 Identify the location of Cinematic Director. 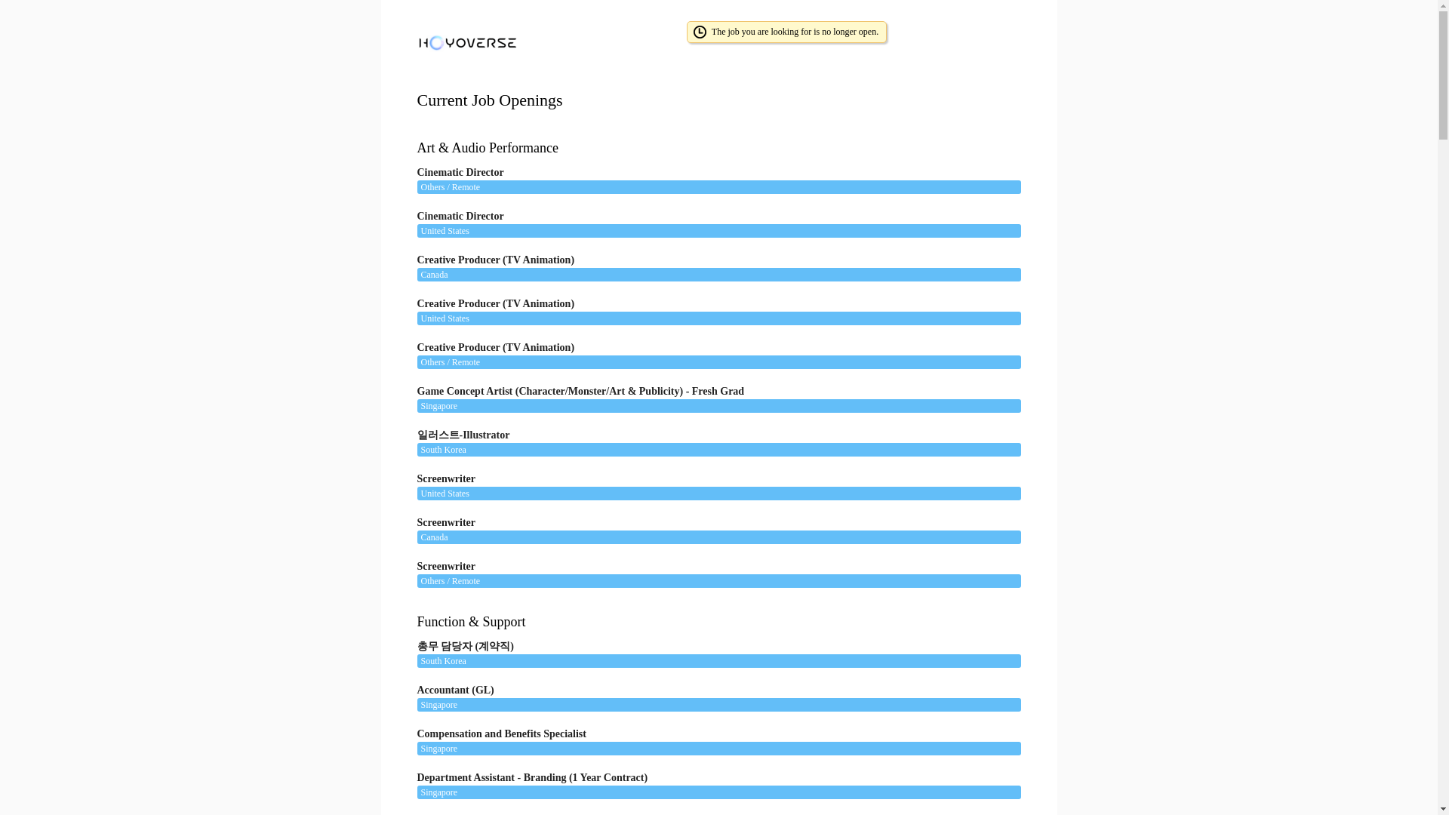
(710, 177).